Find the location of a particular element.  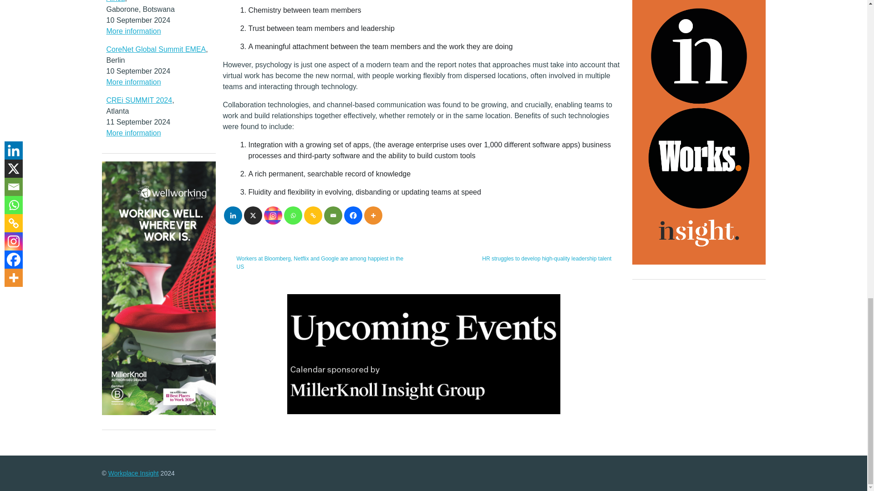

Linkedin is located at coordinates (233, 215).